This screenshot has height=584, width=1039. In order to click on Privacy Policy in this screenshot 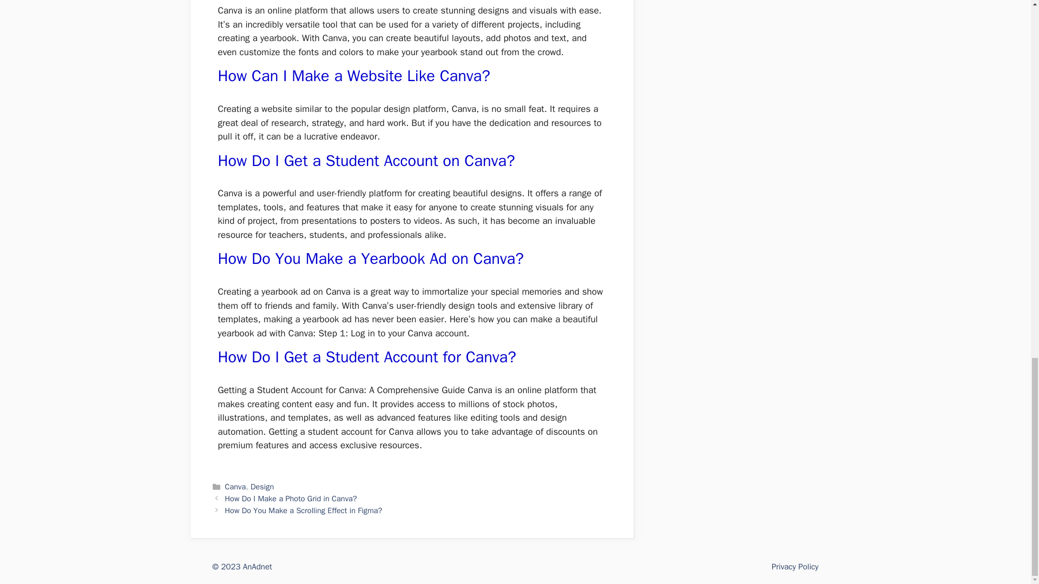, I will do `click(795, 567)`.